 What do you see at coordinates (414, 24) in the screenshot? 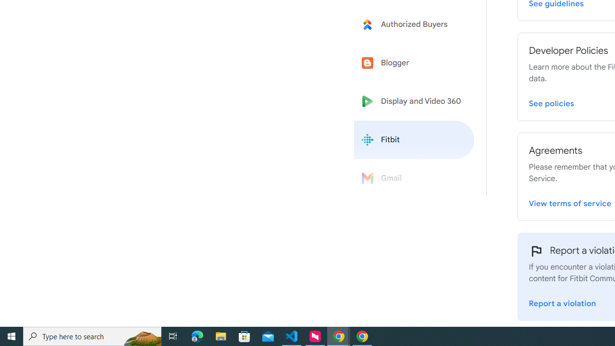
I see `Learn more about Authorized Buyers` at bounding box center [414, 24].